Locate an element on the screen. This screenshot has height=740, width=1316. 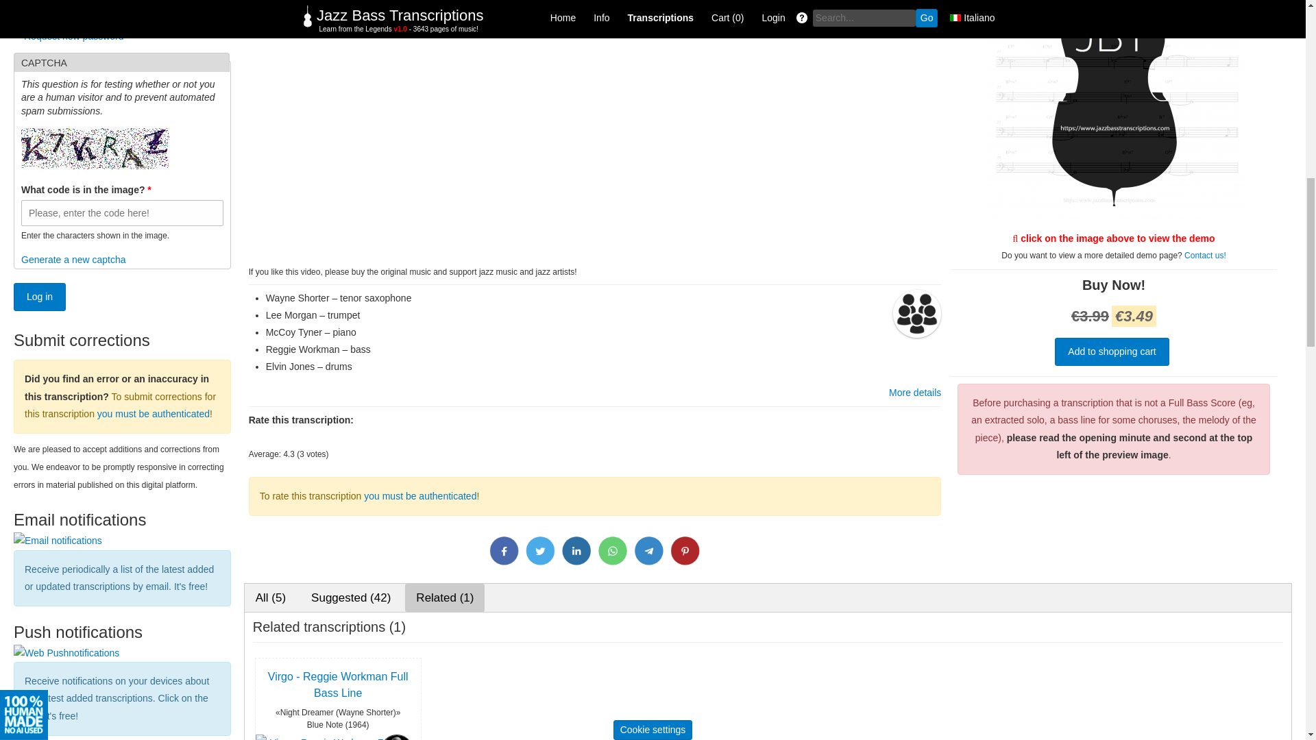
Armageddon - Reggie Workman Full Bass Line - DEMO is located at coordinates (1114, 221).